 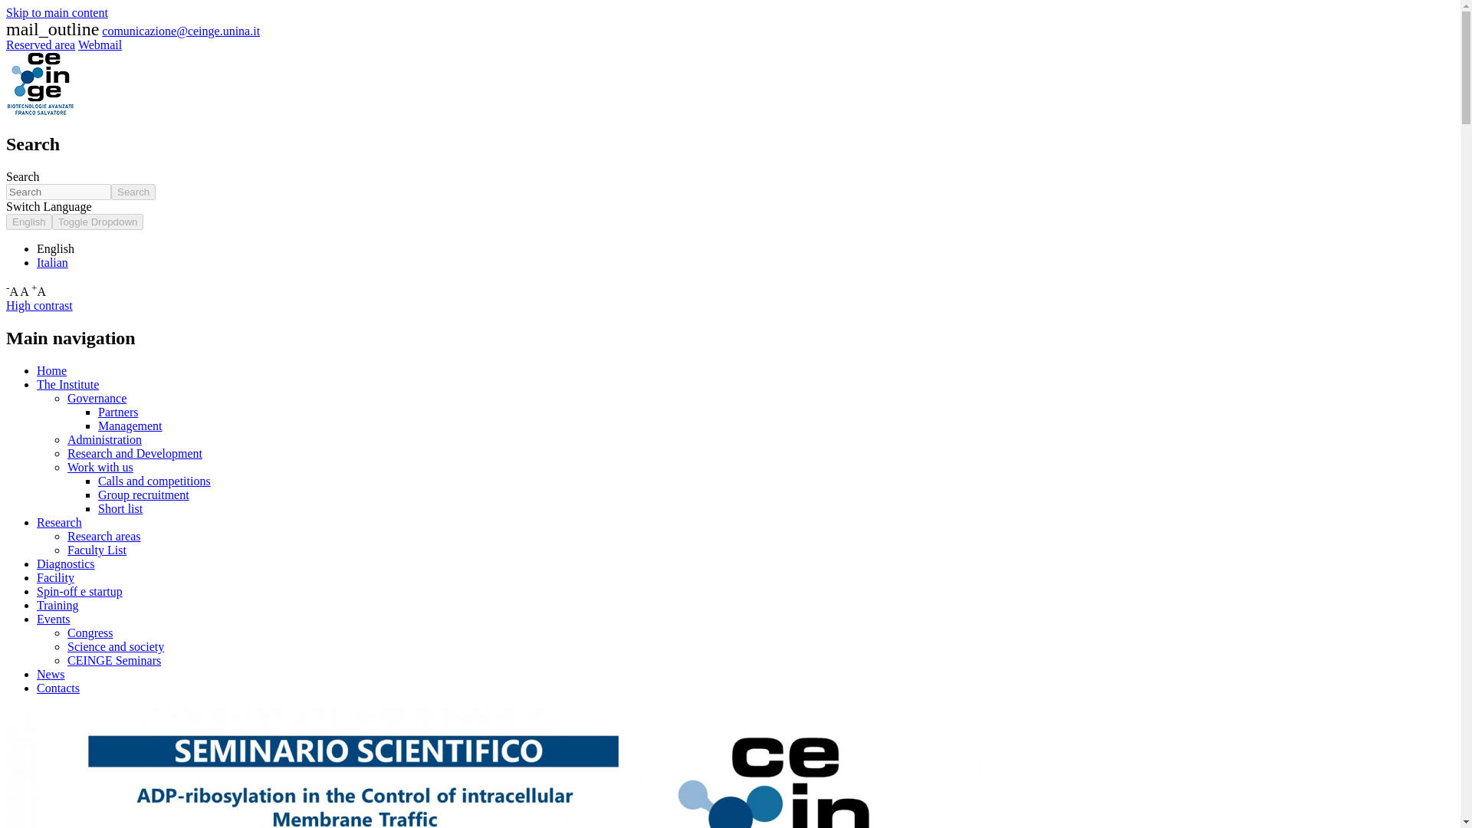 I want to click on Reserved area, so click(x=40, y=44).